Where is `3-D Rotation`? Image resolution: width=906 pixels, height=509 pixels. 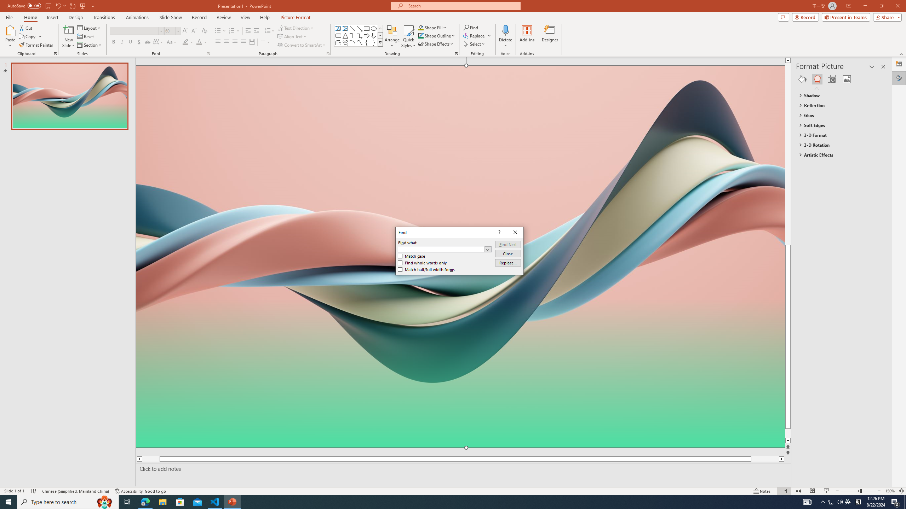
3-D Rotation is located at coordinates (838, 145).